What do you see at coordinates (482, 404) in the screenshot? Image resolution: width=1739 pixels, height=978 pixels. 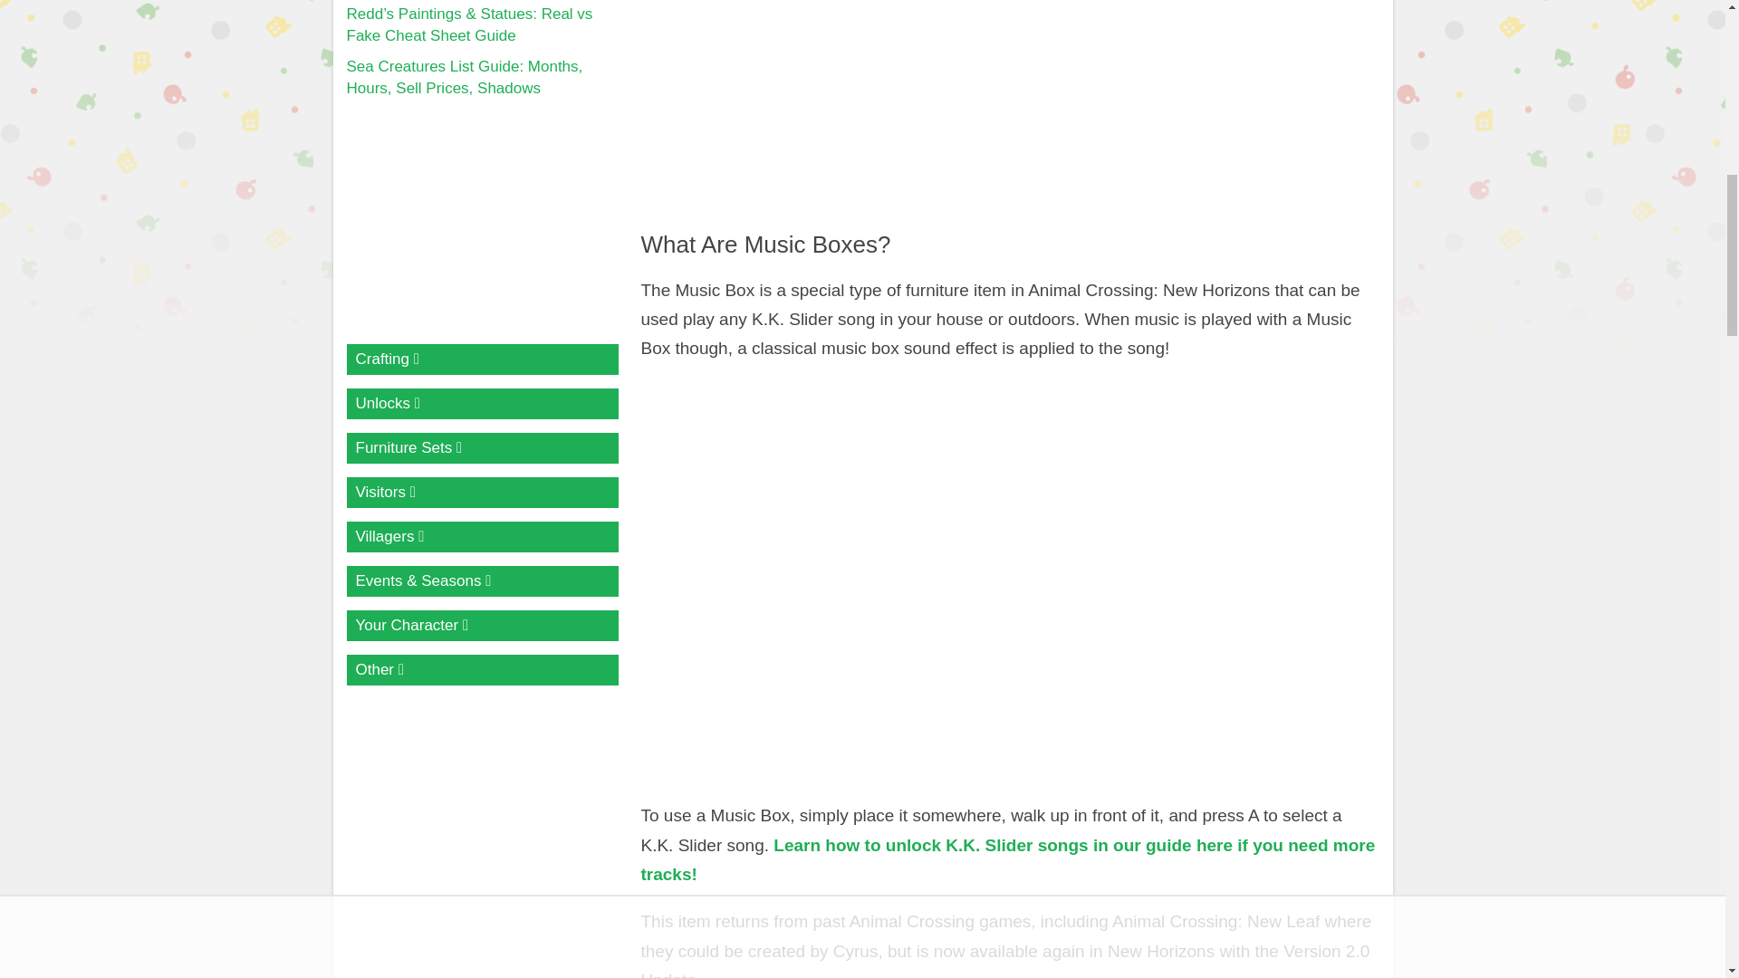 I see `Unlocks` at bounding box center [482, 404].